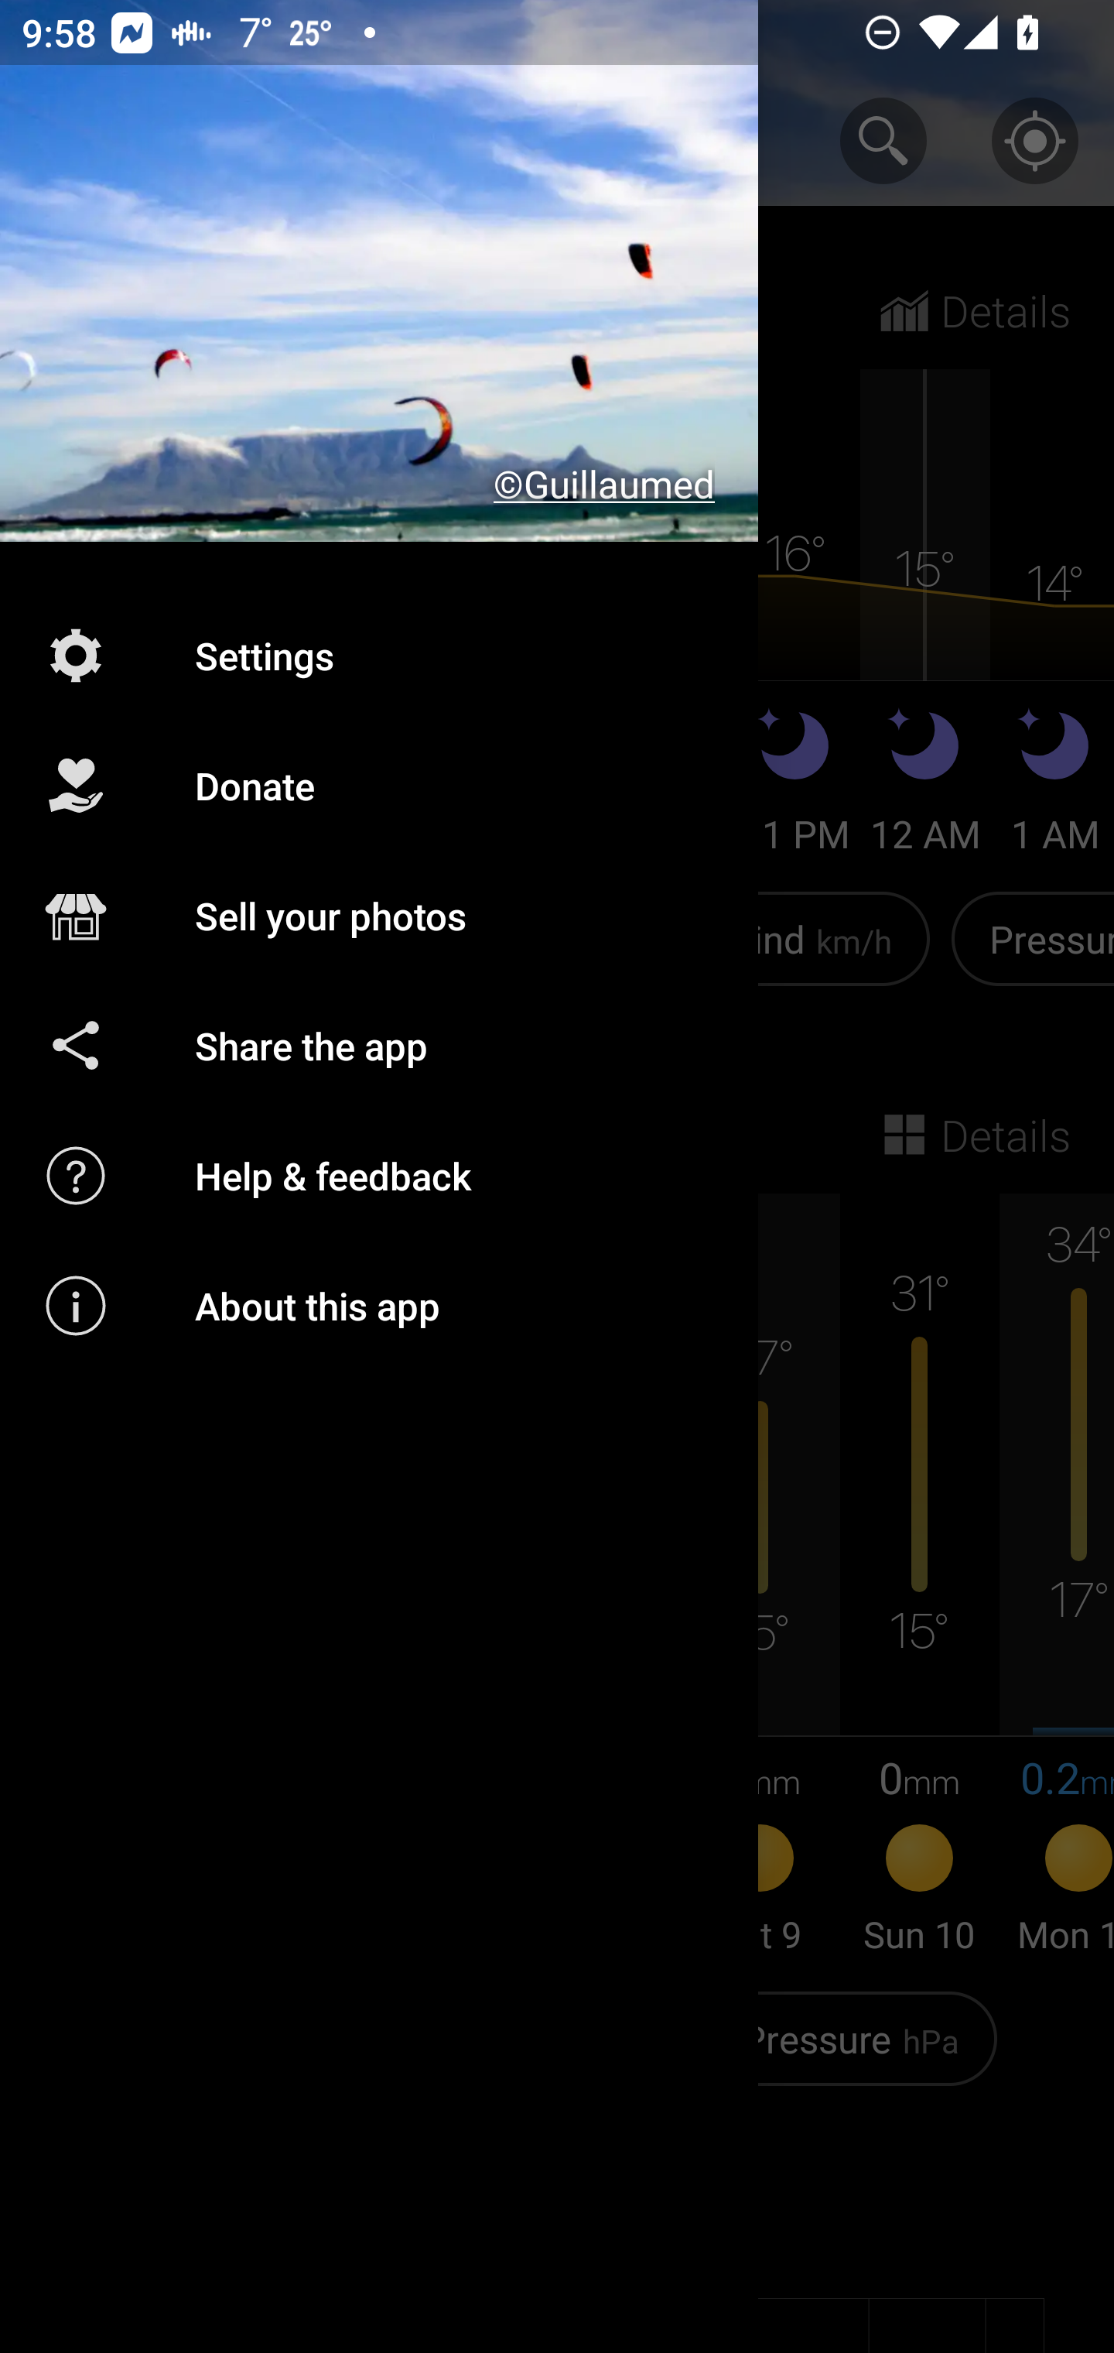 The width and height of the screenshot is (1114, 2353). Describe the element at coordinates (379, 786) in the screenshot. I see `Donate` at that location.